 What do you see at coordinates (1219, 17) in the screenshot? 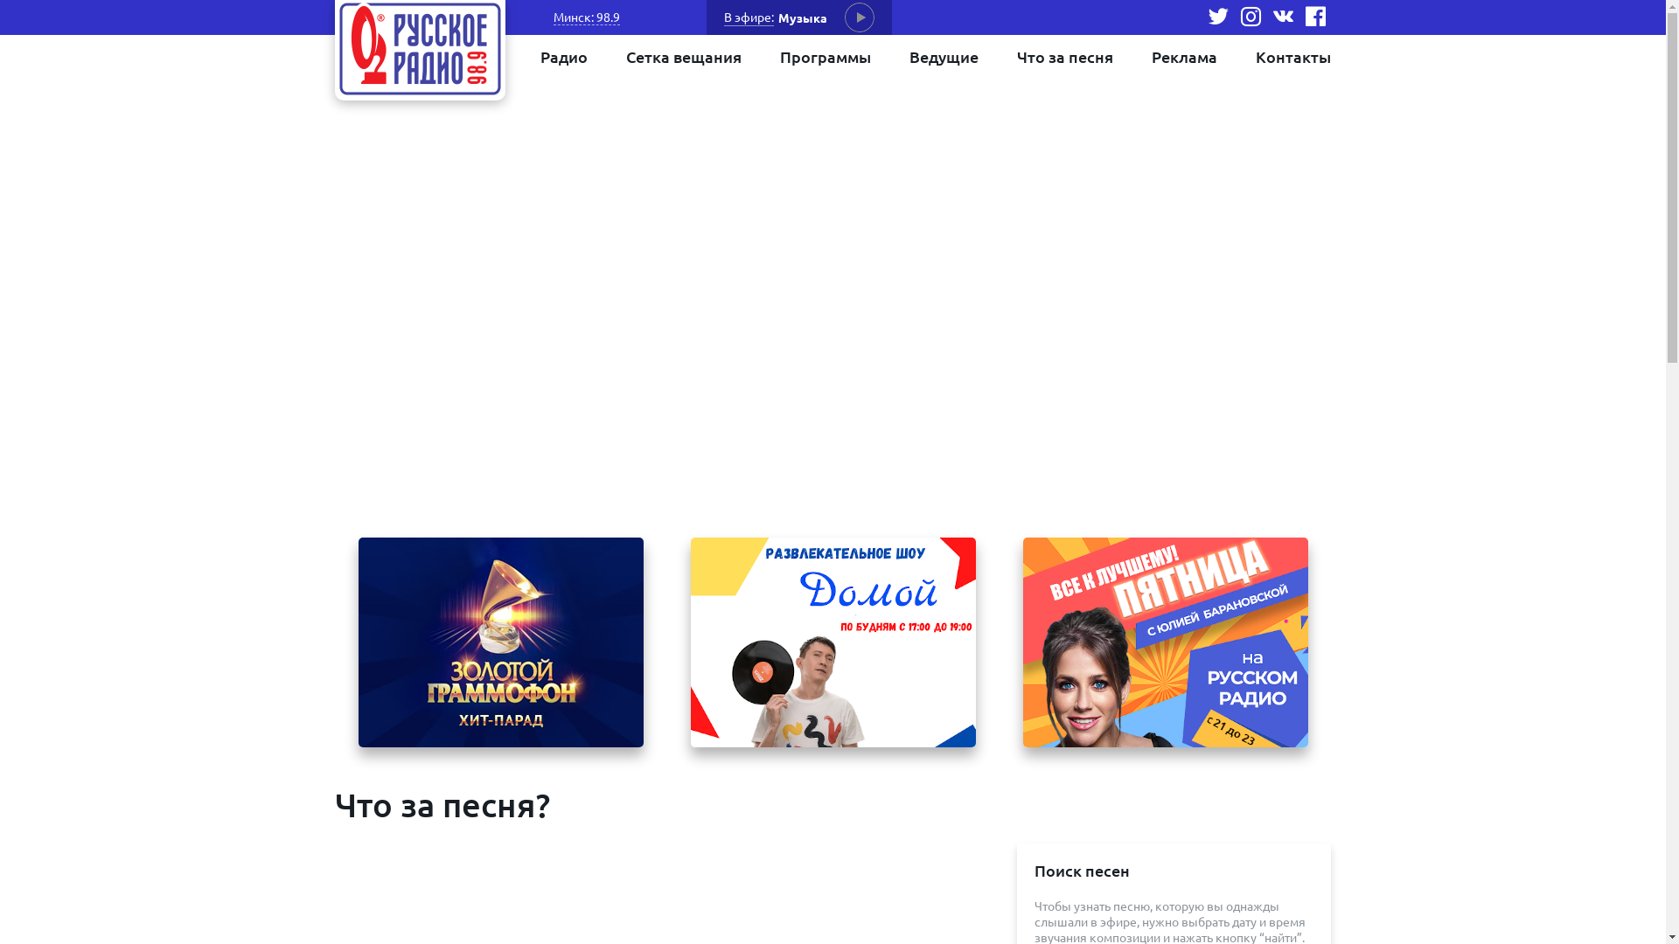
I see `twitter` at bounding box center [1219, 17].